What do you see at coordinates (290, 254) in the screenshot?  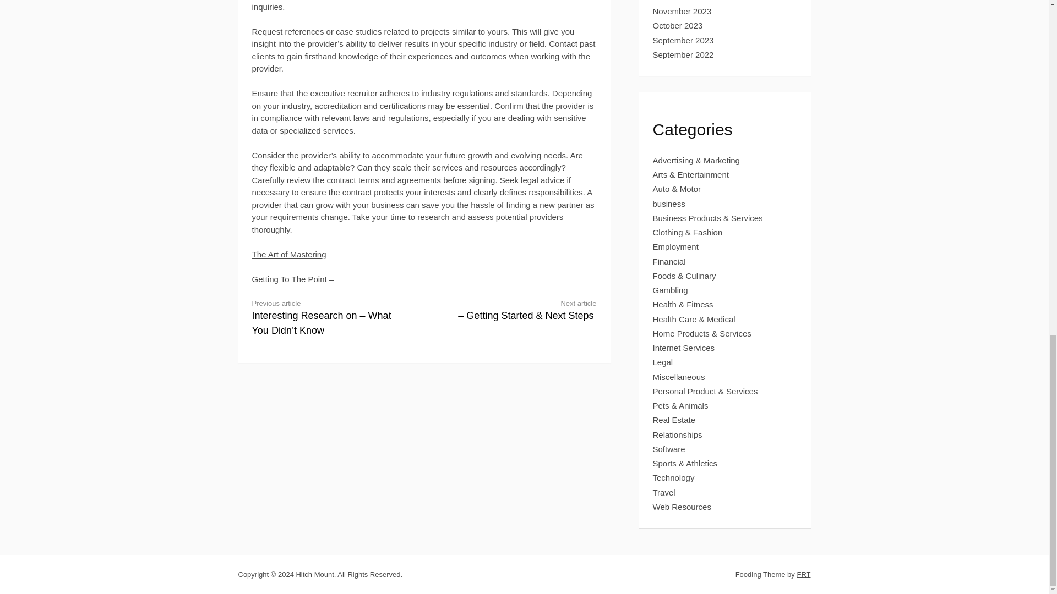 I see `The Art of Mastering` at bounding box center [290, 254].